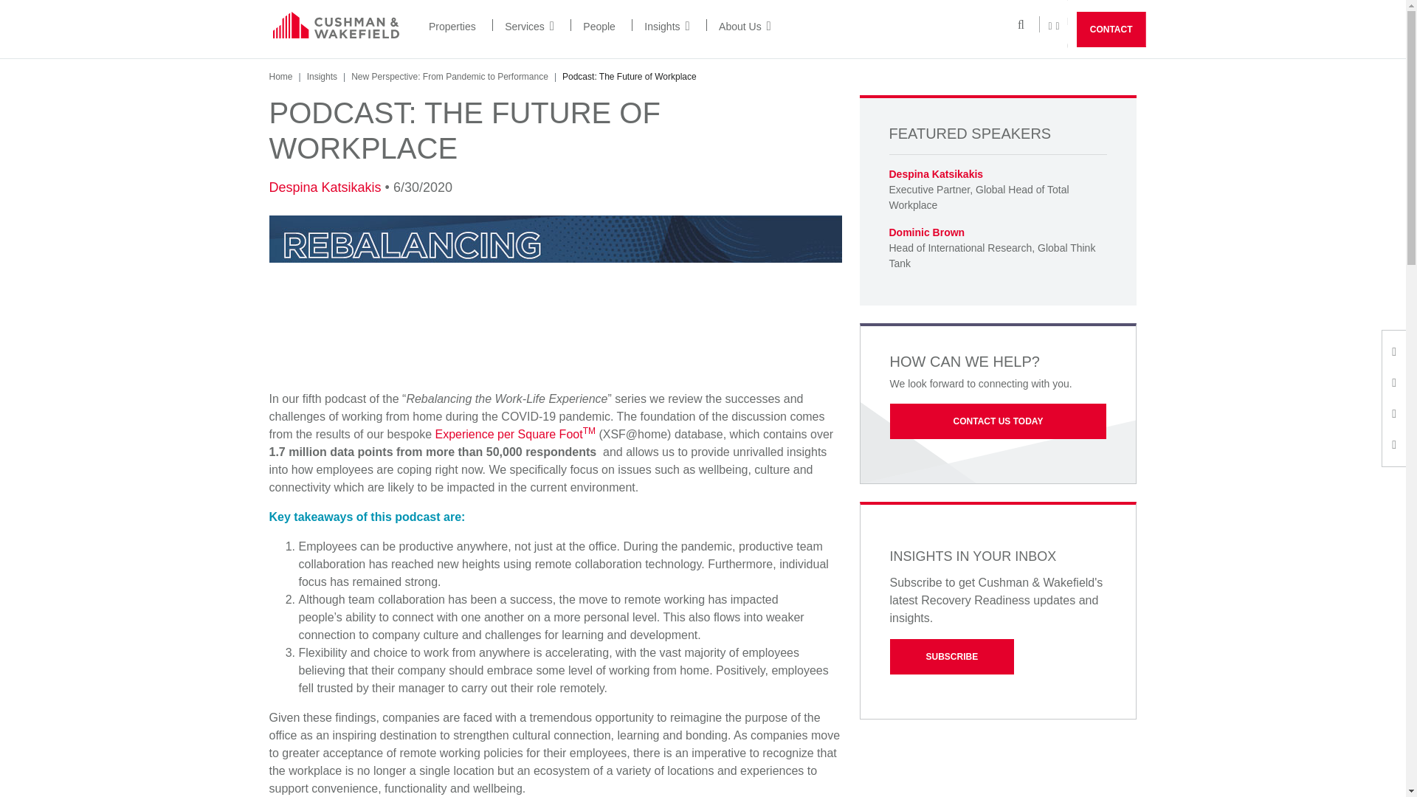 This screenshot has width=1417, height=797. What do you see at coordinates (998, 421) in the screenshot?
I see `Contact us today` at bounding box center [998, 421].